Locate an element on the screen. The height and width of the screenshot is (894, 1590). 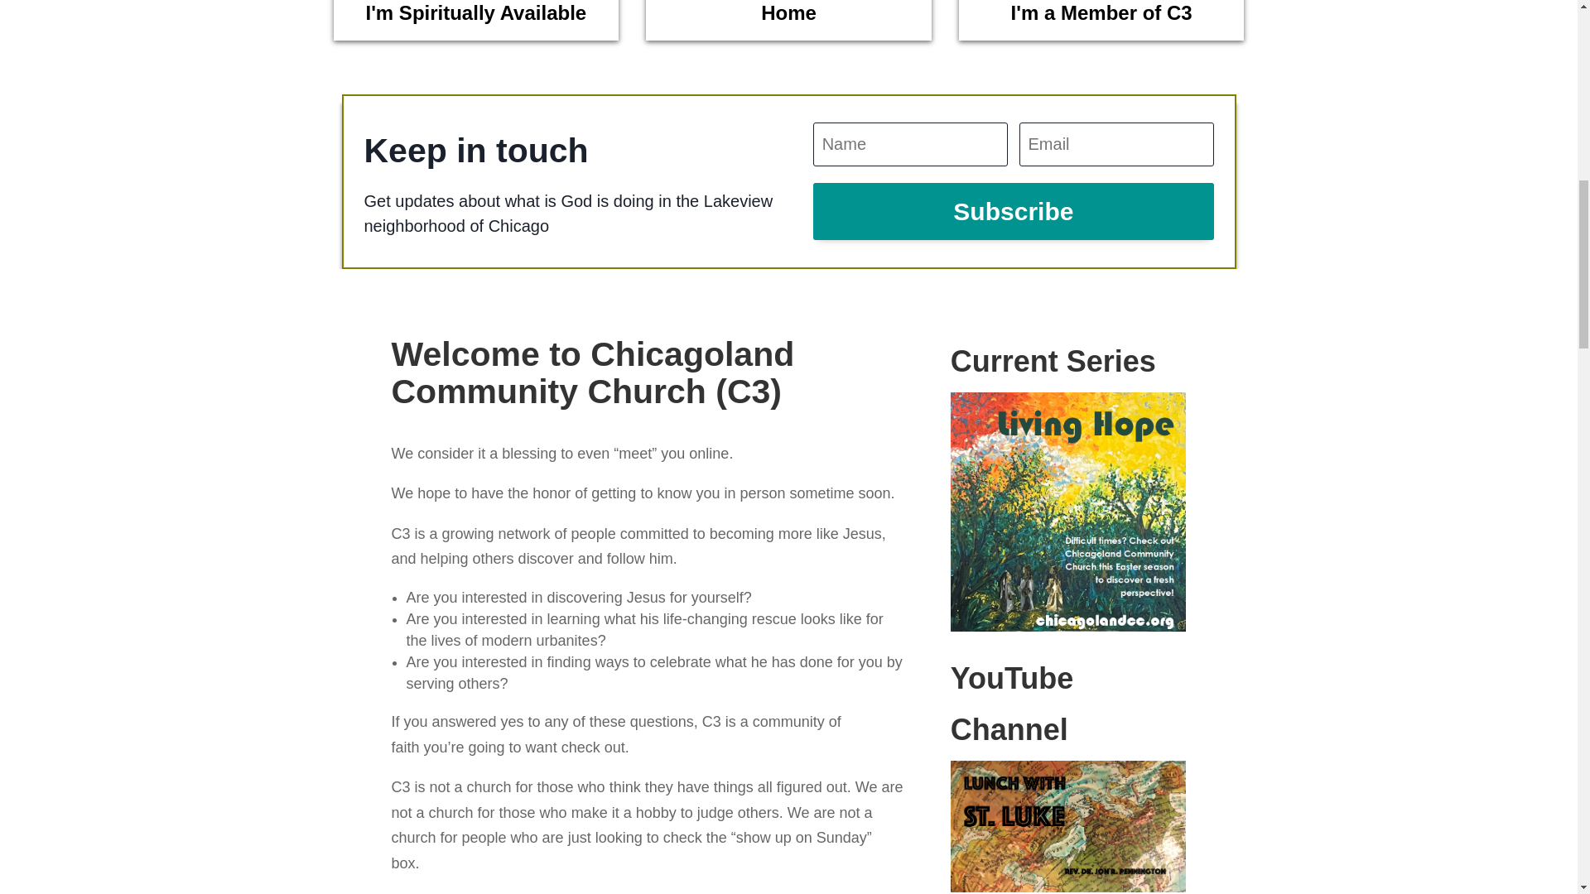
Subscribe is located at coordinates (1012, 212).